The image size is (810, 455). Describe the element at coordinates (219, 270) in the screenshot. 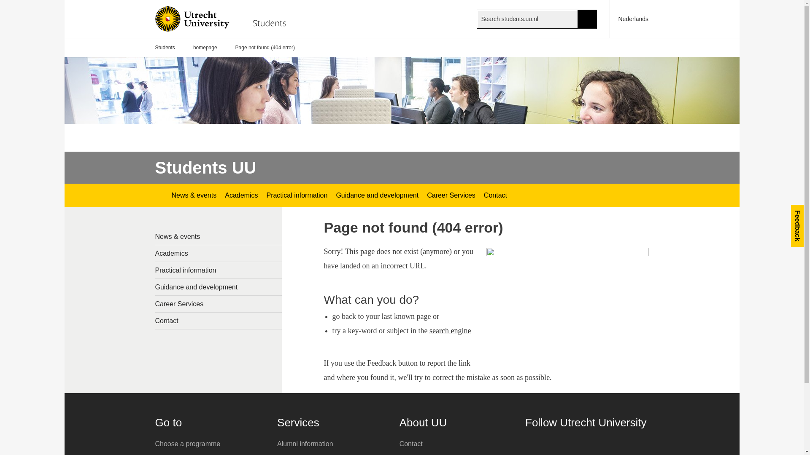

I see `Practical information` at that location.